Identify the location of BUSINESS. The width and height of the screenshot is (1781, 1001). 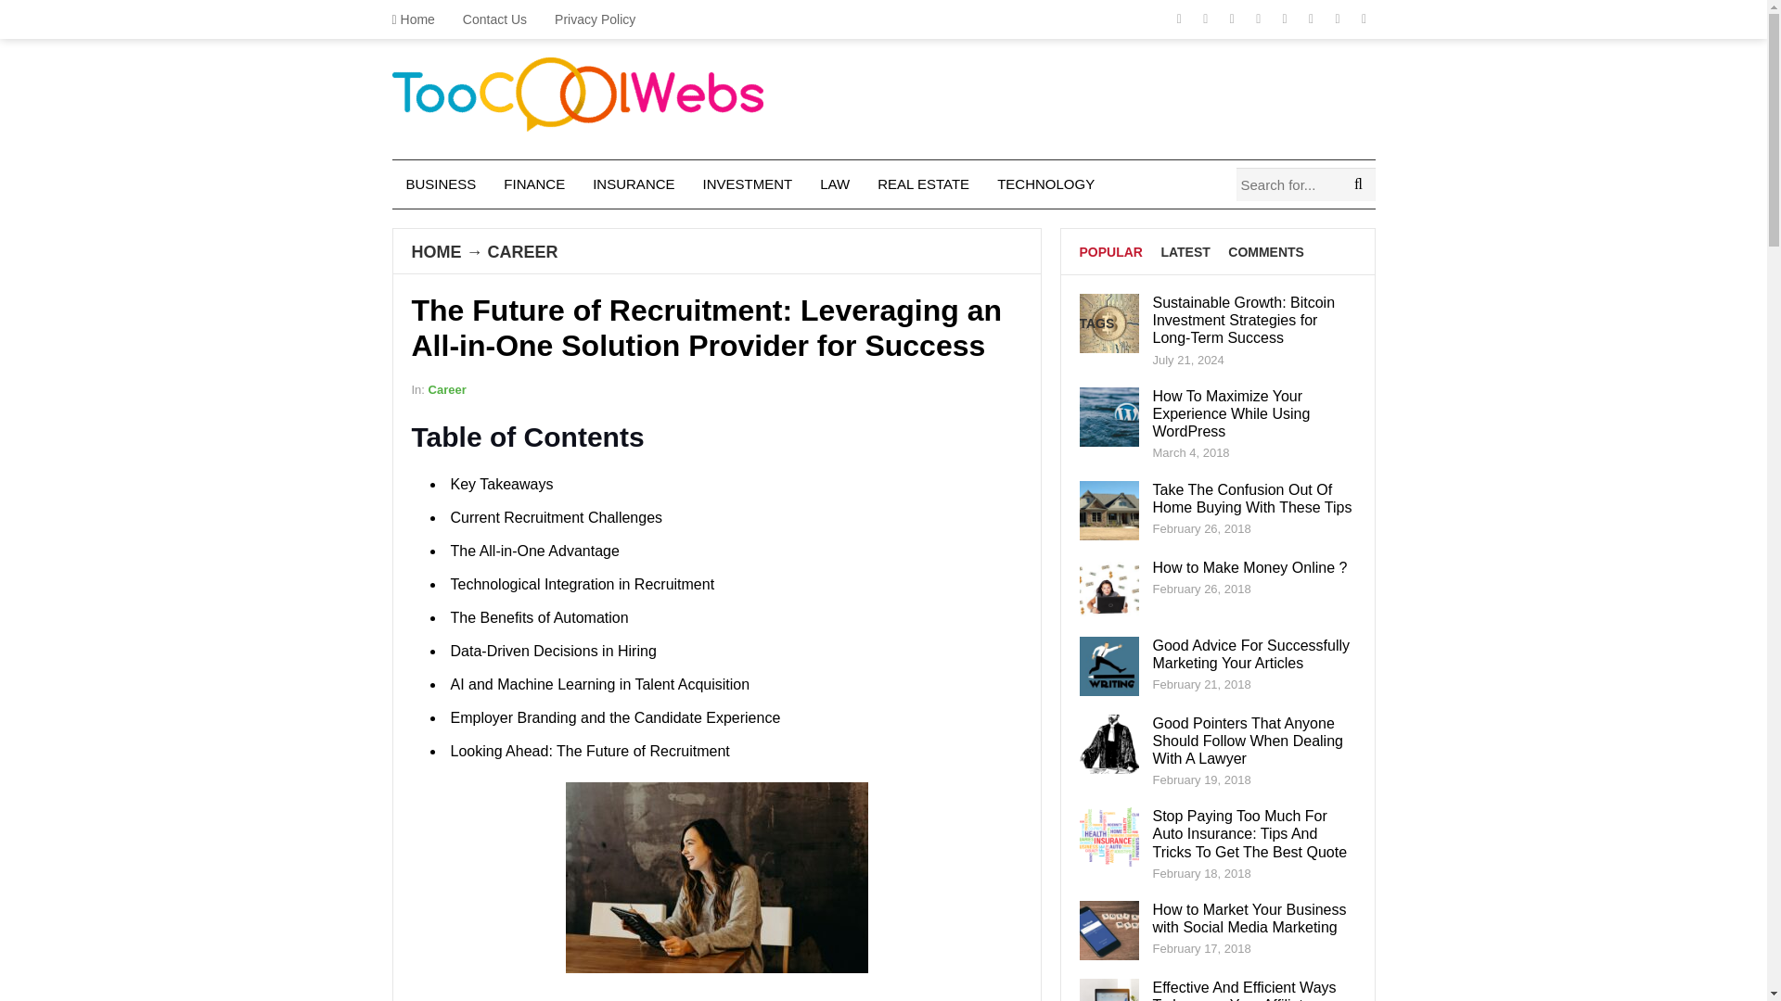
(441, 184).